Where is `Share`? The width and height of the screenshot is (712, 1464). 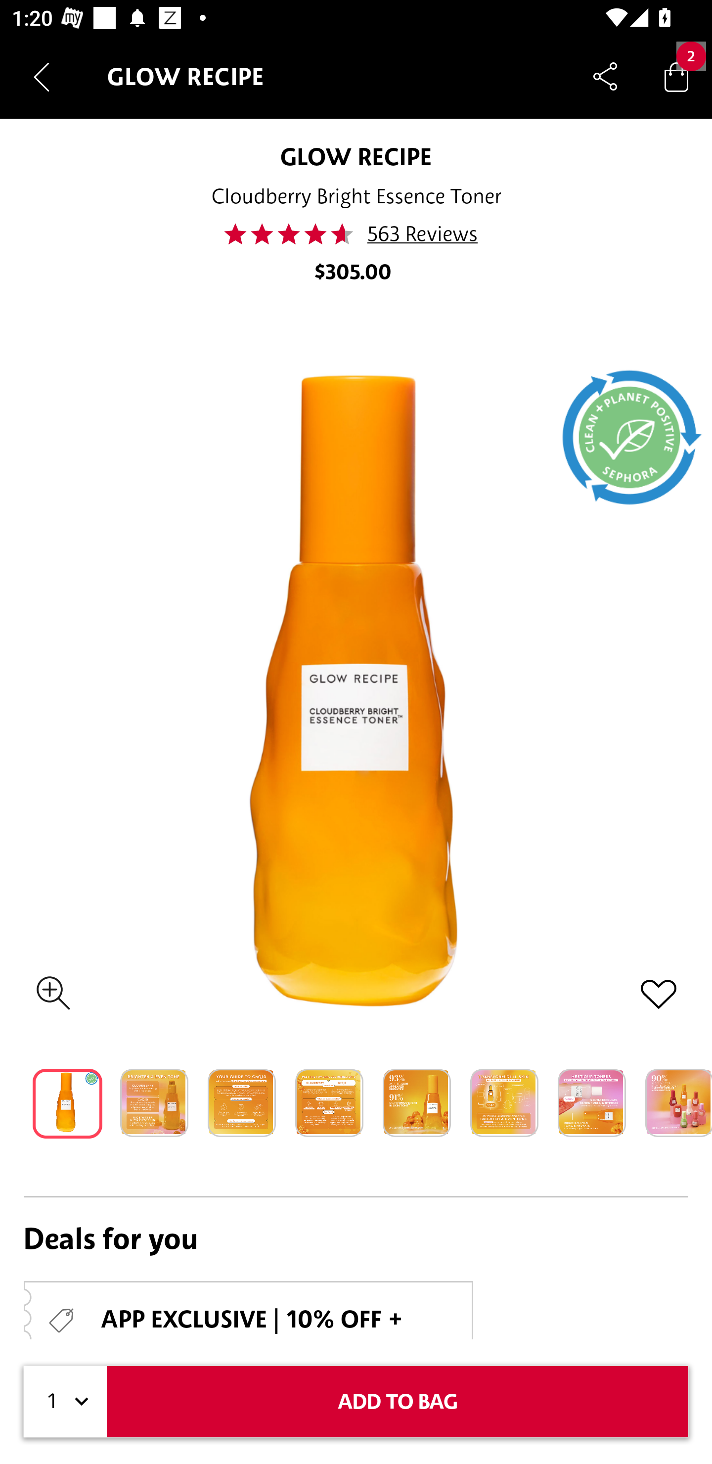 Share is located at coordinates (605, 76).